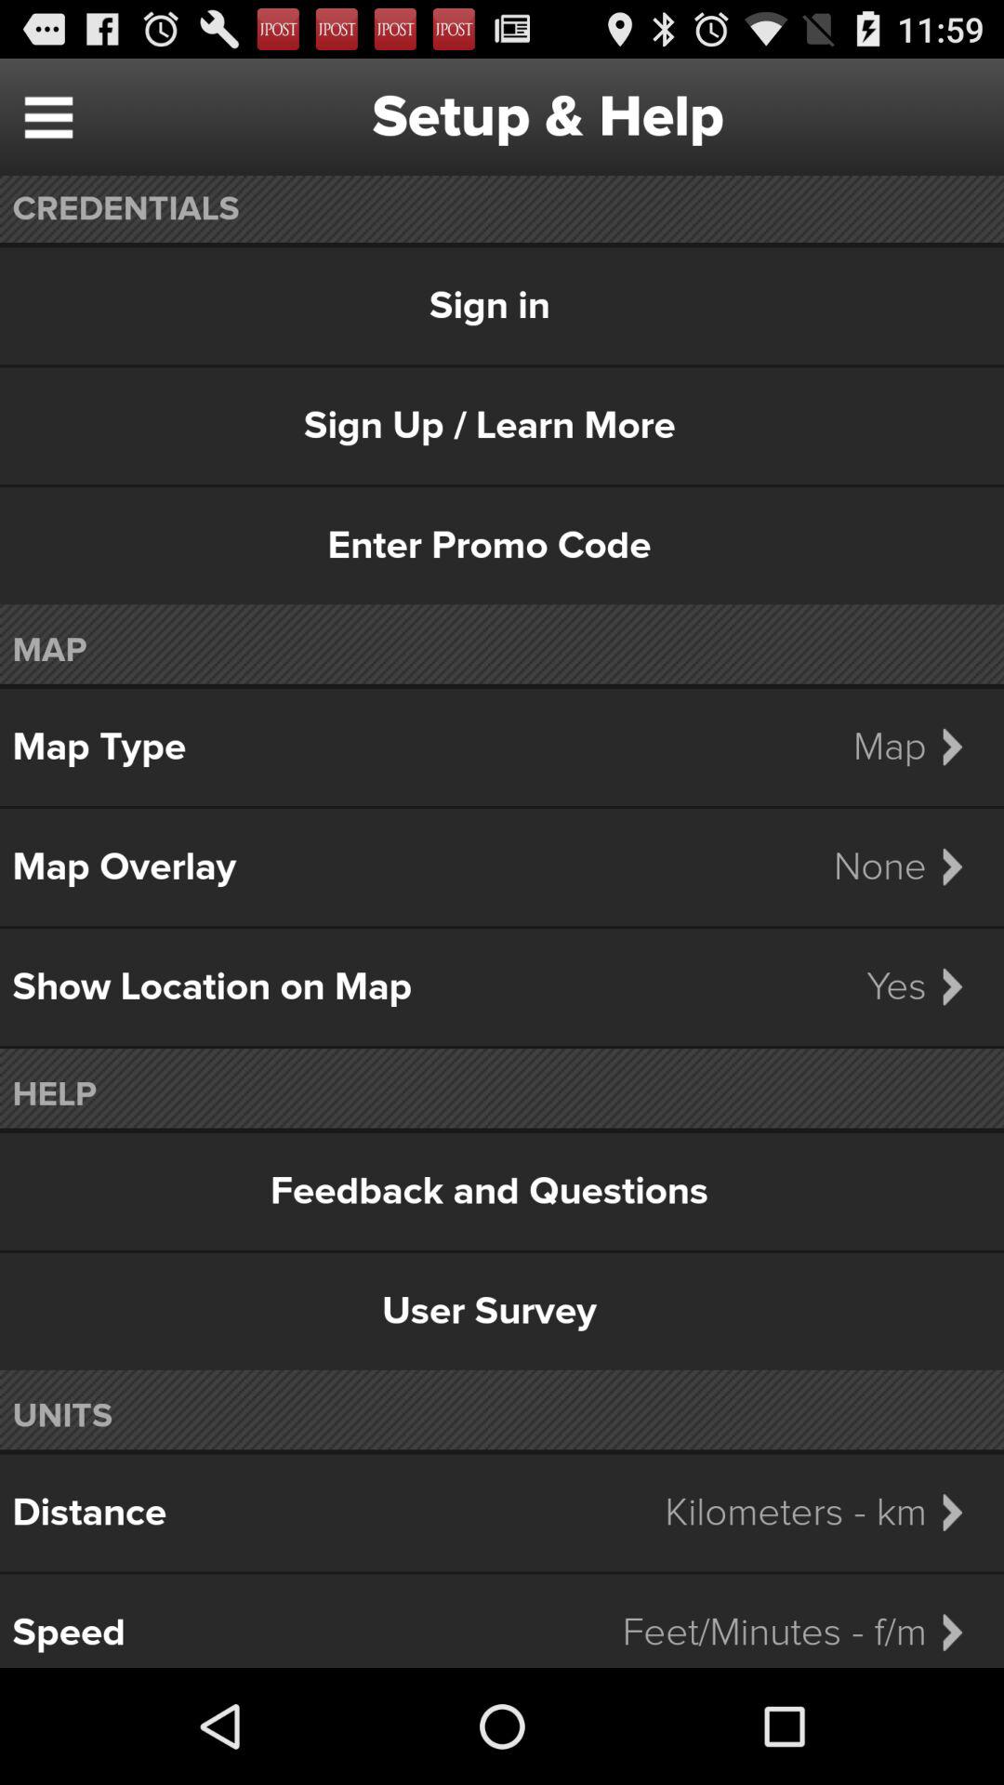  What do you see at coordinates (502, 1191) in the screenshot?
I see `tap feedback and questions item` at bounding box center [502, 1191].